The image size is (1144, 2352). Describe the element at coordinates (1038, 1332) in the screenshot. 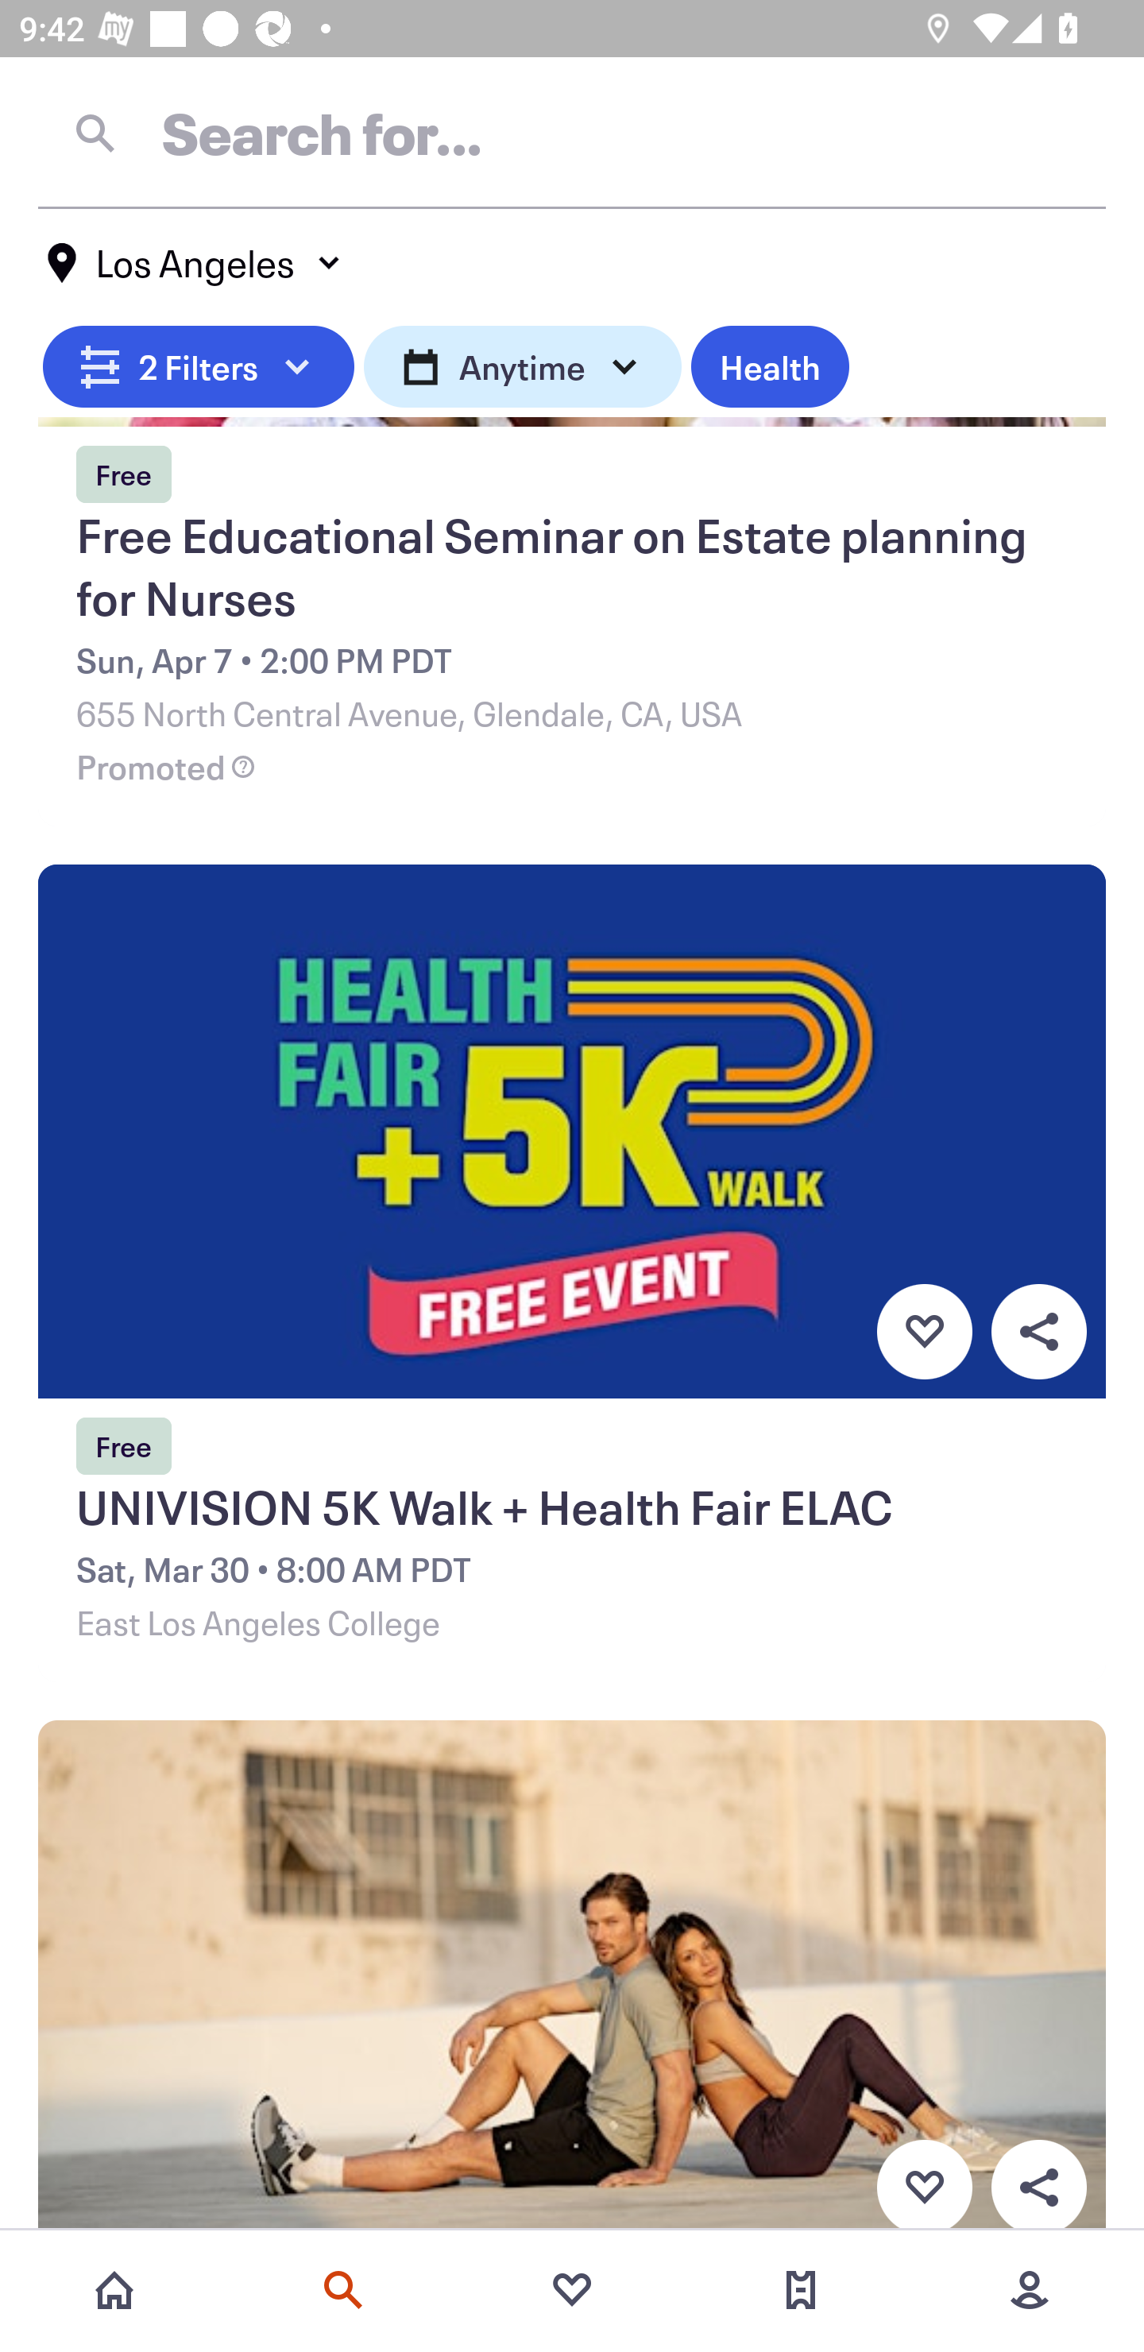

I see `Overflow menu button` at that location.